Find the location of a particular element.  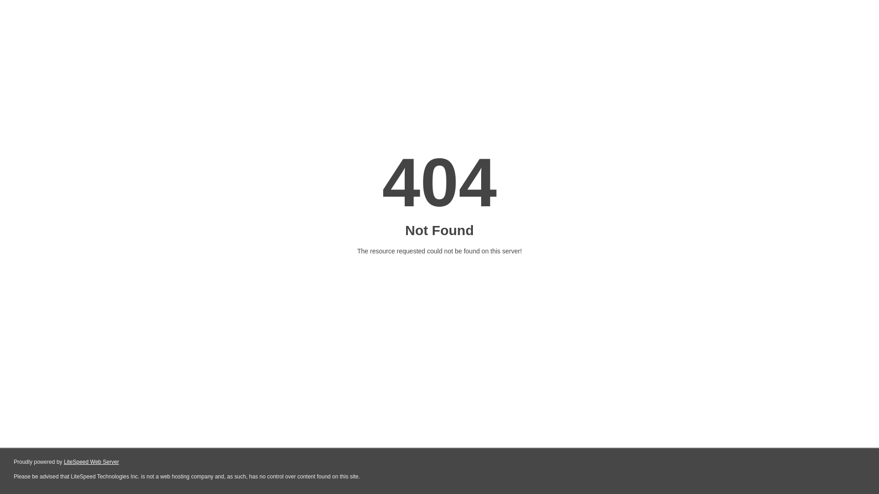

LiteSpeed Web Server is located at coordinates (92, 462).